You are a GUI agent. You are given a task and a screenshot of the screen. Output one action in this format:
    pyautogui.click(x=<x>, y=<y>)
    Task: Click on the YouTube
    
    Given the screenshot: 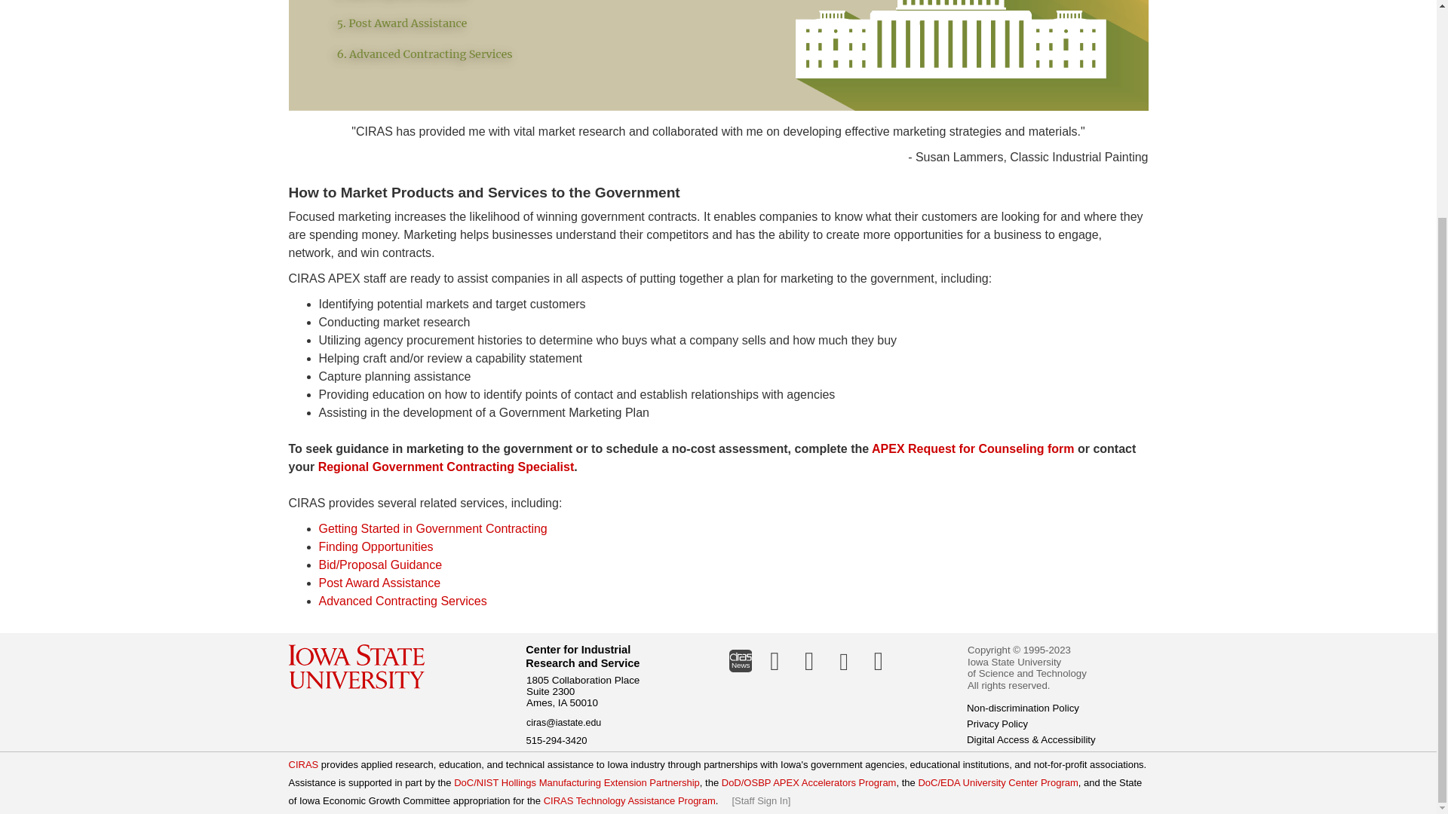 What is the action you would take?
    pyautogui.click(x=879, y=660)
    